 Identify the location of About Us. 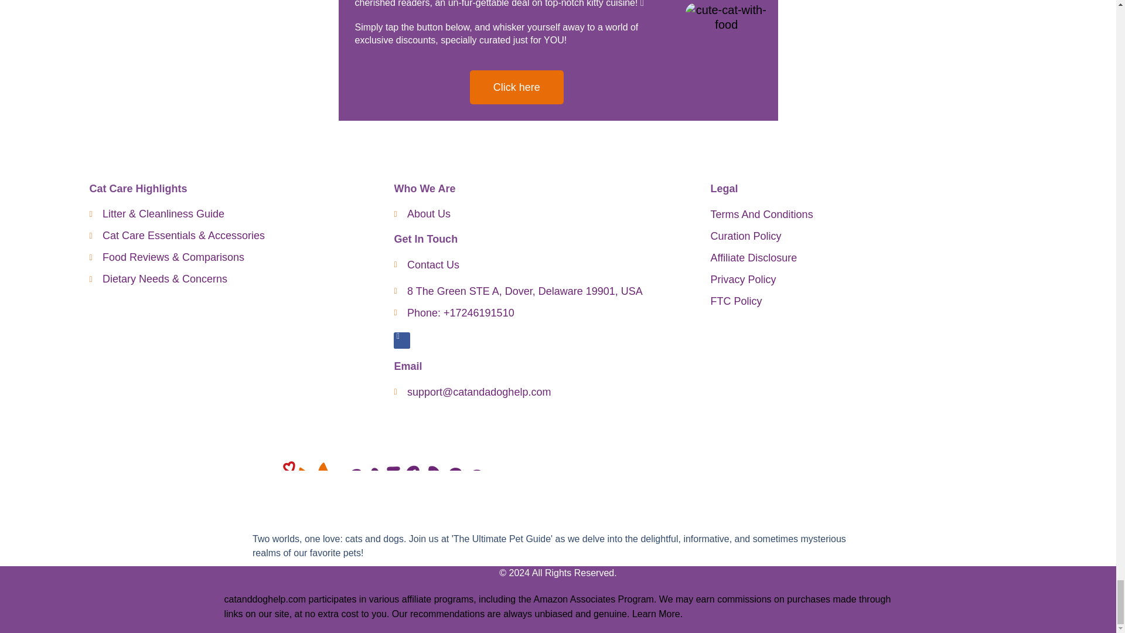
(546, 215).